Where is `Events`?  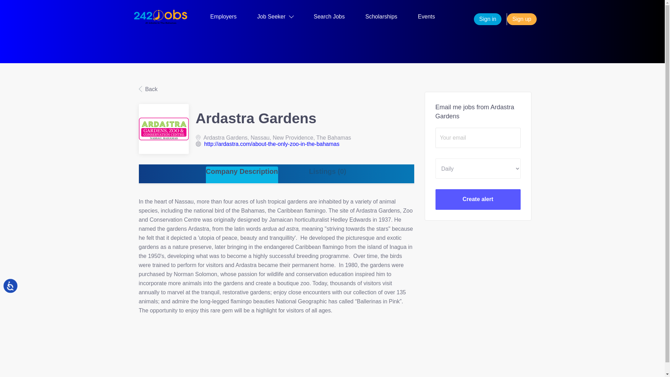 Events is located at coordinates (426, 18).